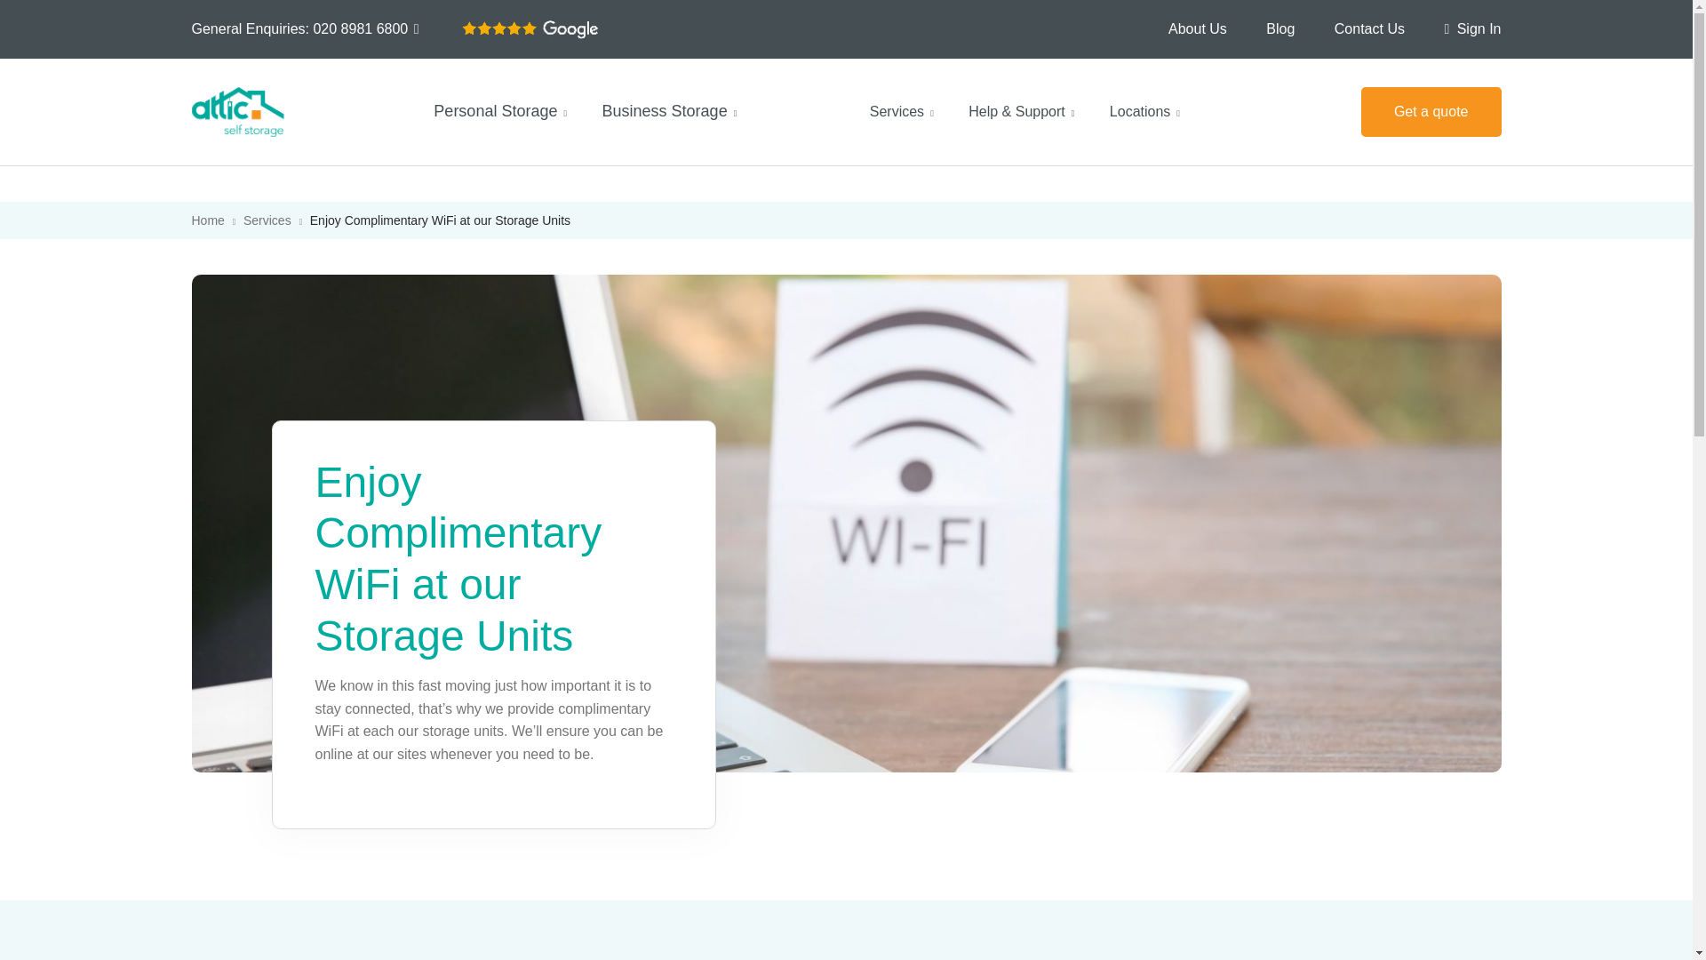 The height and width of the screenshot is (960, 1706). What do you see at coordinates (1368, 28) in the screenshot?
I see `Contact Us` at bounding box center [1368, 28].